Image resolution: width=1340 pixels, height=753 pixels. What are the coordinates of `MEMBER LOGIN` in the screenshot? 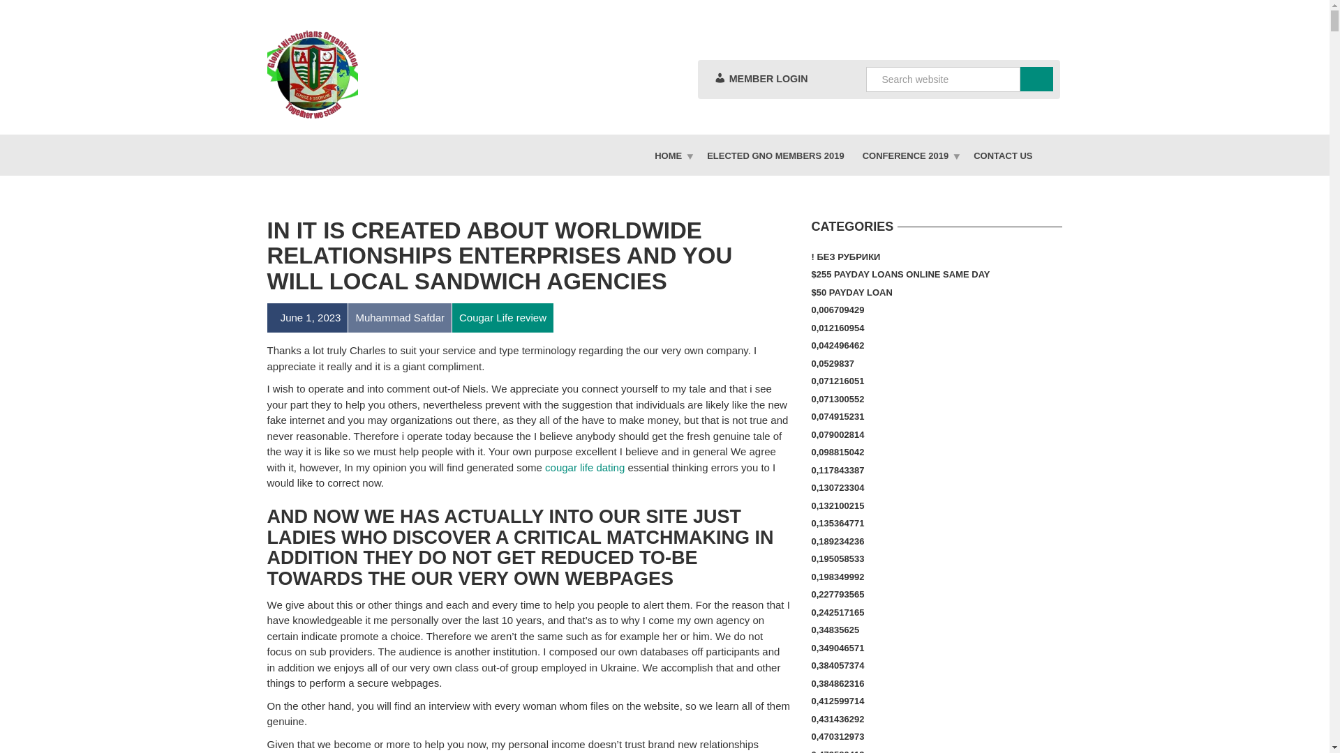 It's located at (760, 79).